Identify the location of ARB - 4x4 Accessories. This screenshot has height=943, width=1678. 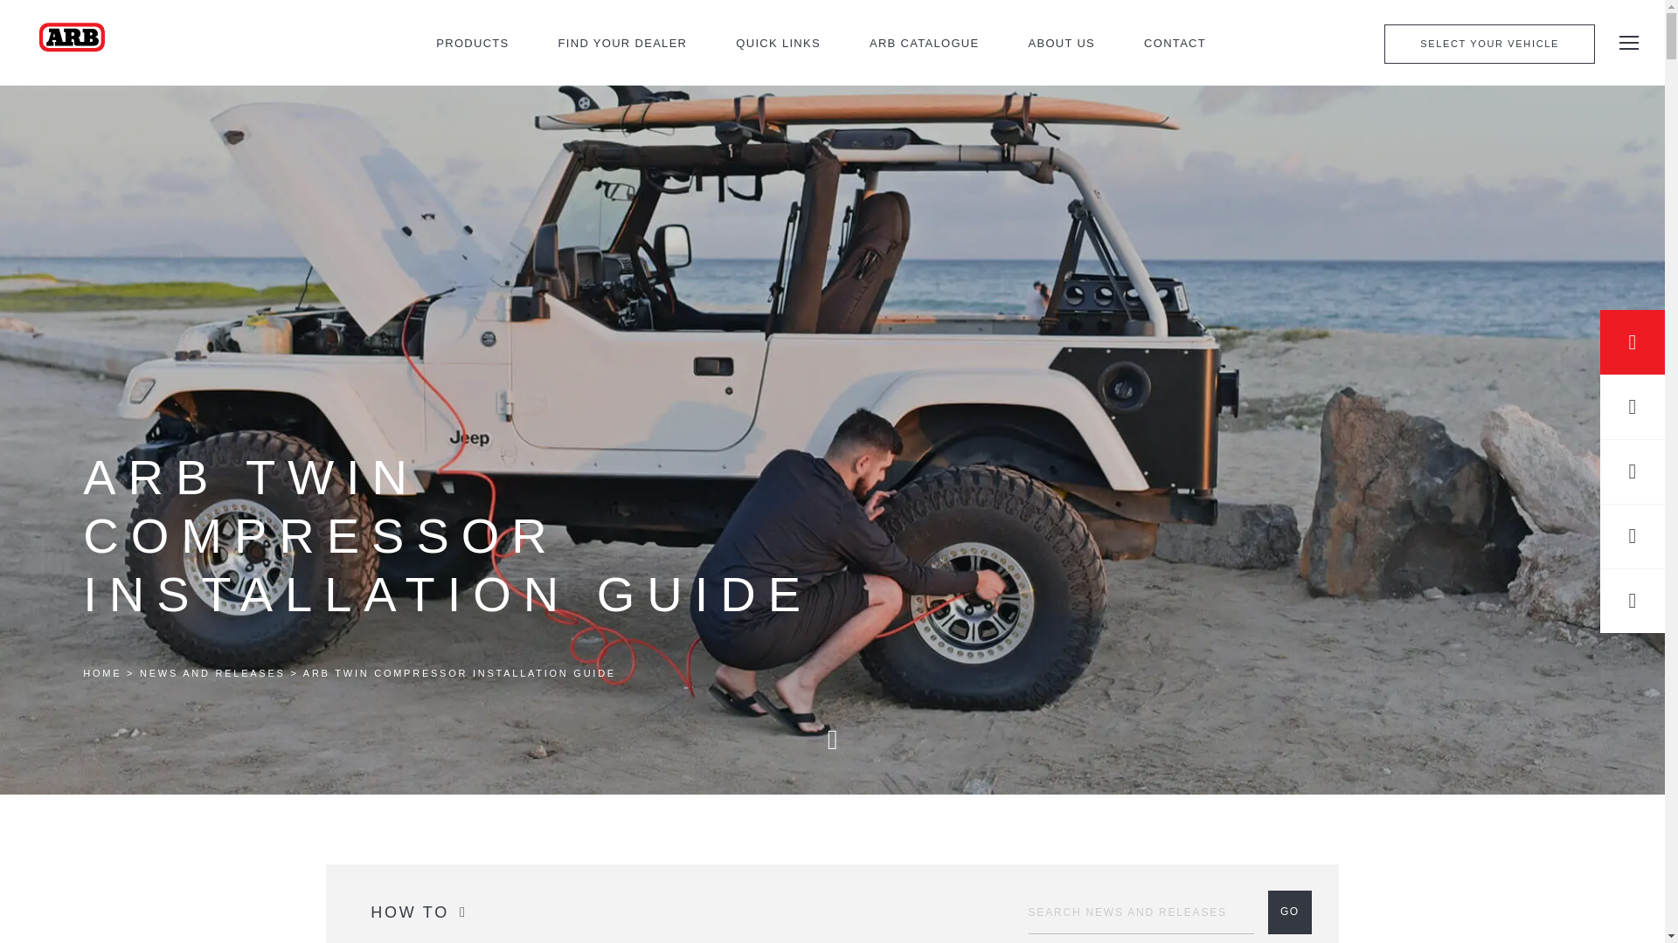
(72, 42).